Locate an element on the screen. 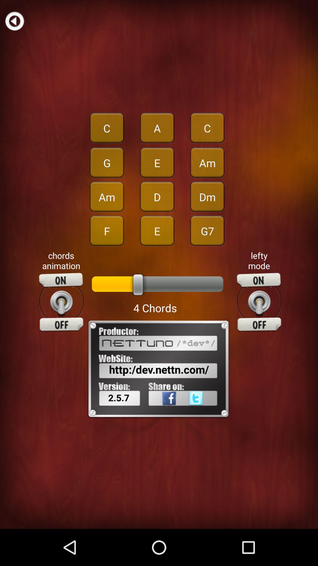  share on facebook is located at coordinates (161, 411).